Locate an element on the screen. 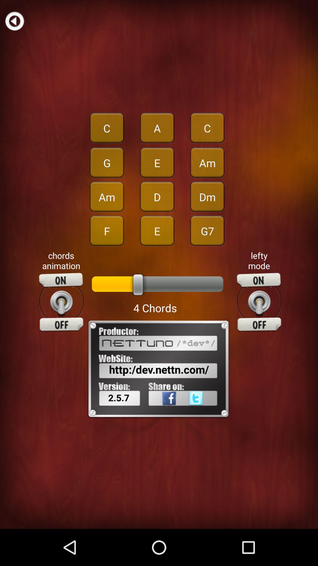  share on facebook is located at coordinates (161, 411).